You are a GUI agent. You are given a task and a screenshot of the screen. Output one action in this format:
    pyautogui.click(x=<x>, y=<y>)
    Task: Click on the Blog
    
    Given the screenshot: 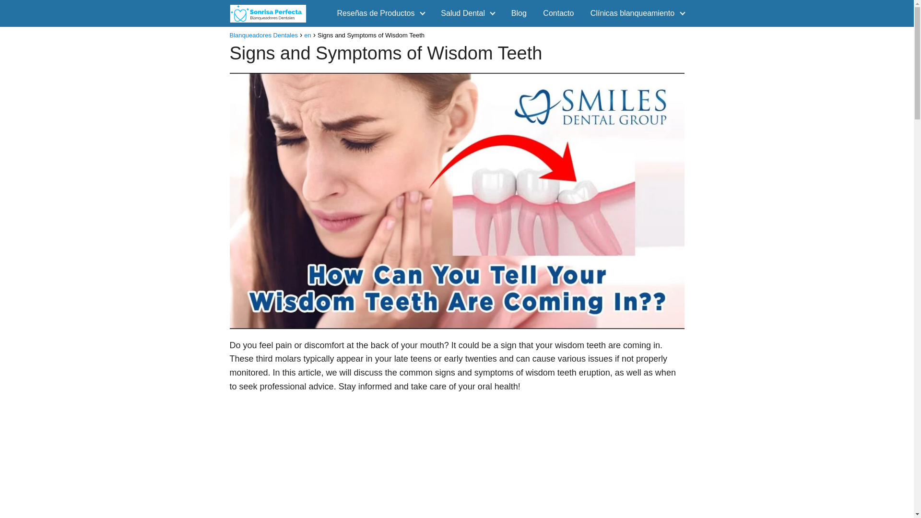 What is the action you would take?
    pyautogui.click(x=519, y=13)
    